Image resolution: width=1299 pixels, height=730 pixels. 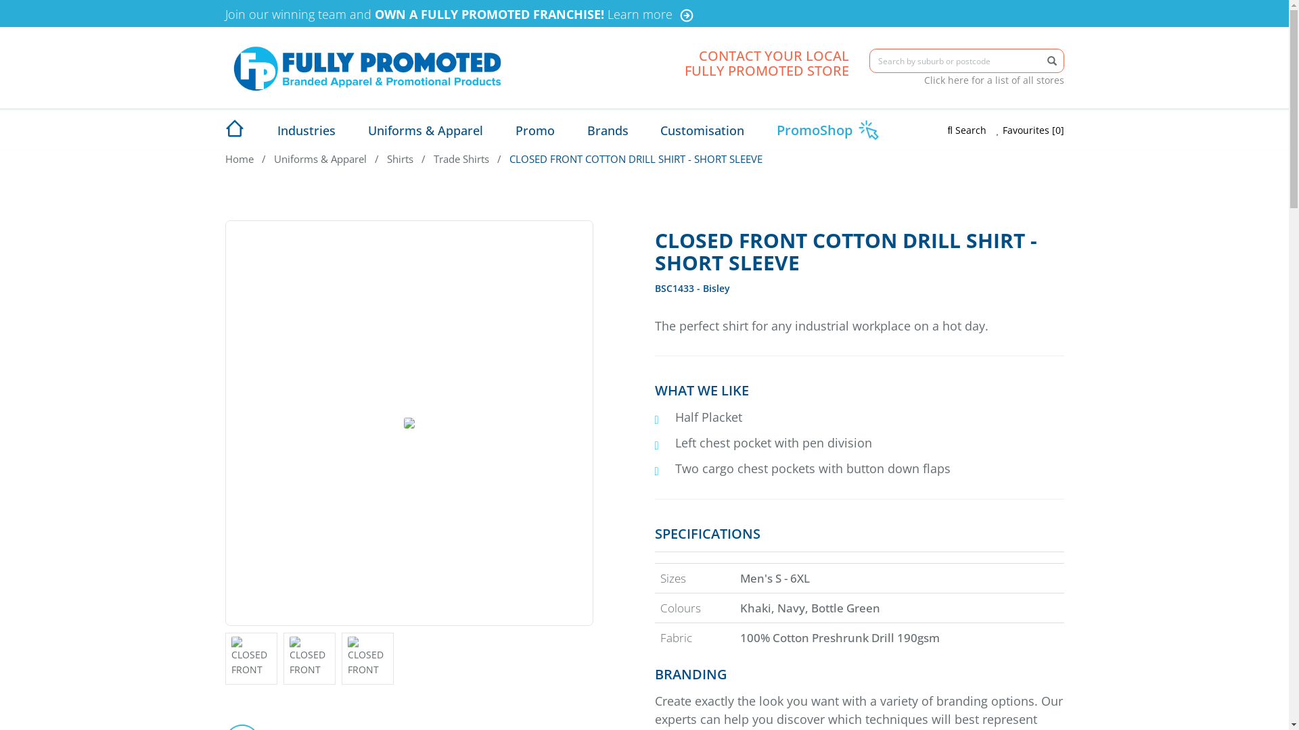 What do you see at coordinates (635, 159) in the screenshot?
I see `CLOSED FRONT COTTON DRILL SHIRT - SHORT SLEEVE` at bounding box center [635, 159].